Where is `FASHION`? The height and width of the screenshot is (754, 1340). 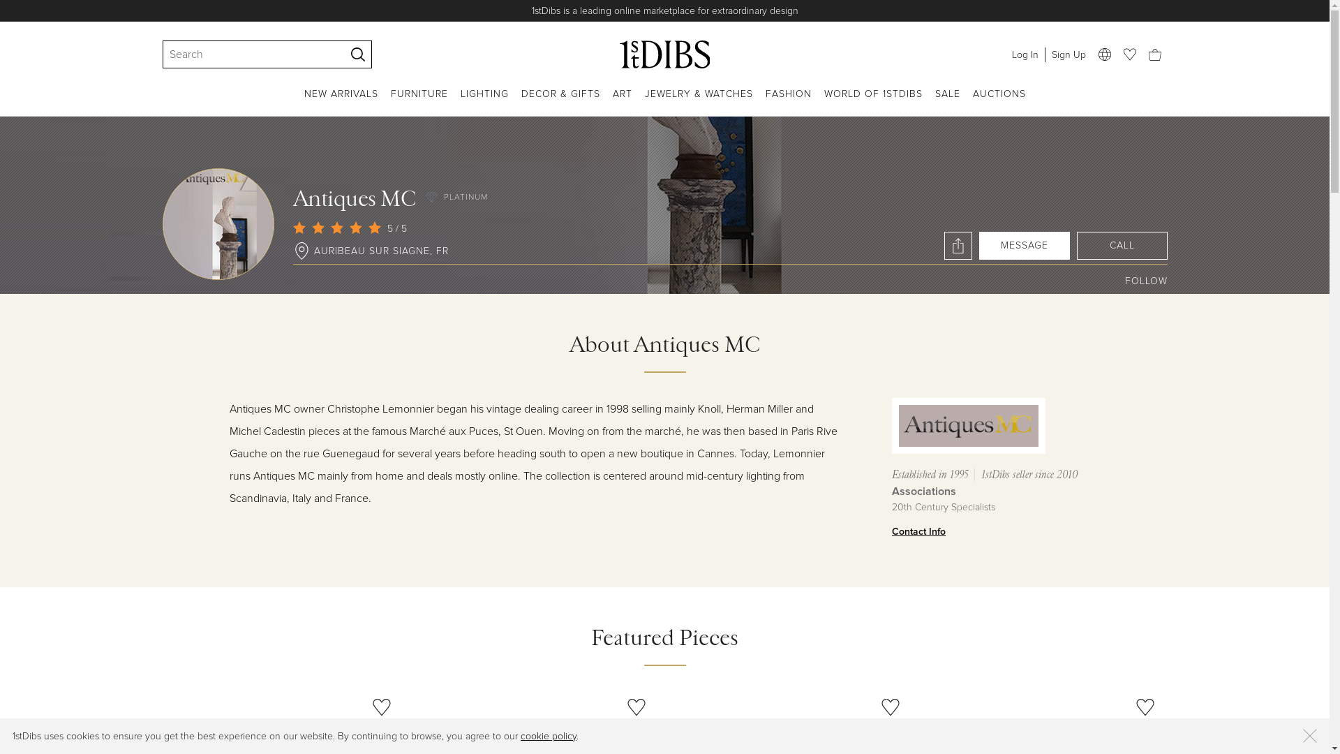 FASHION is located at coordinates (788, 102).